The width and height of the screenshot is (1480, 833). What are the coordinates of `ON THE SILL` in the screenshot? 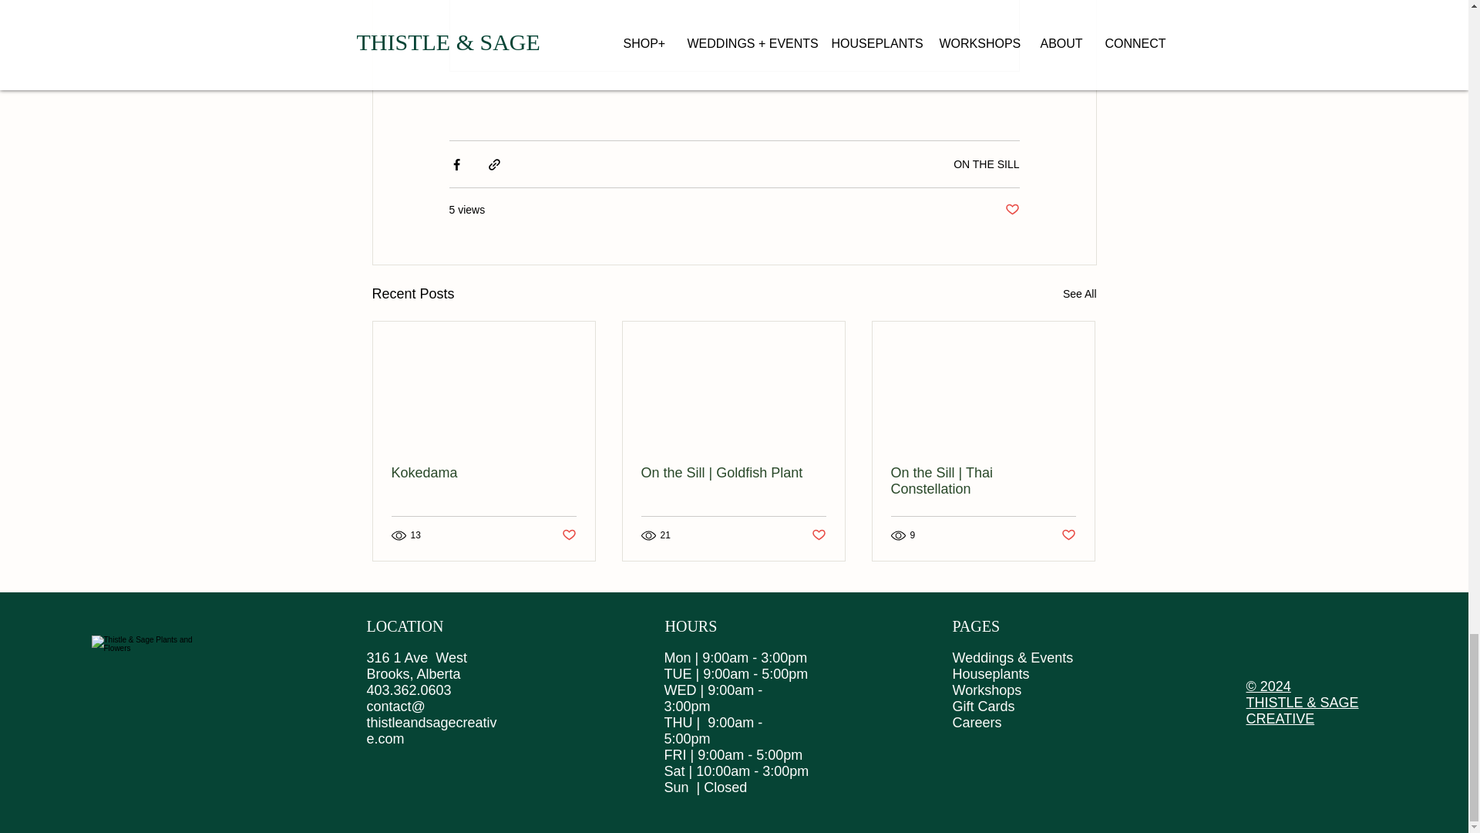 It's located at (986, 164).